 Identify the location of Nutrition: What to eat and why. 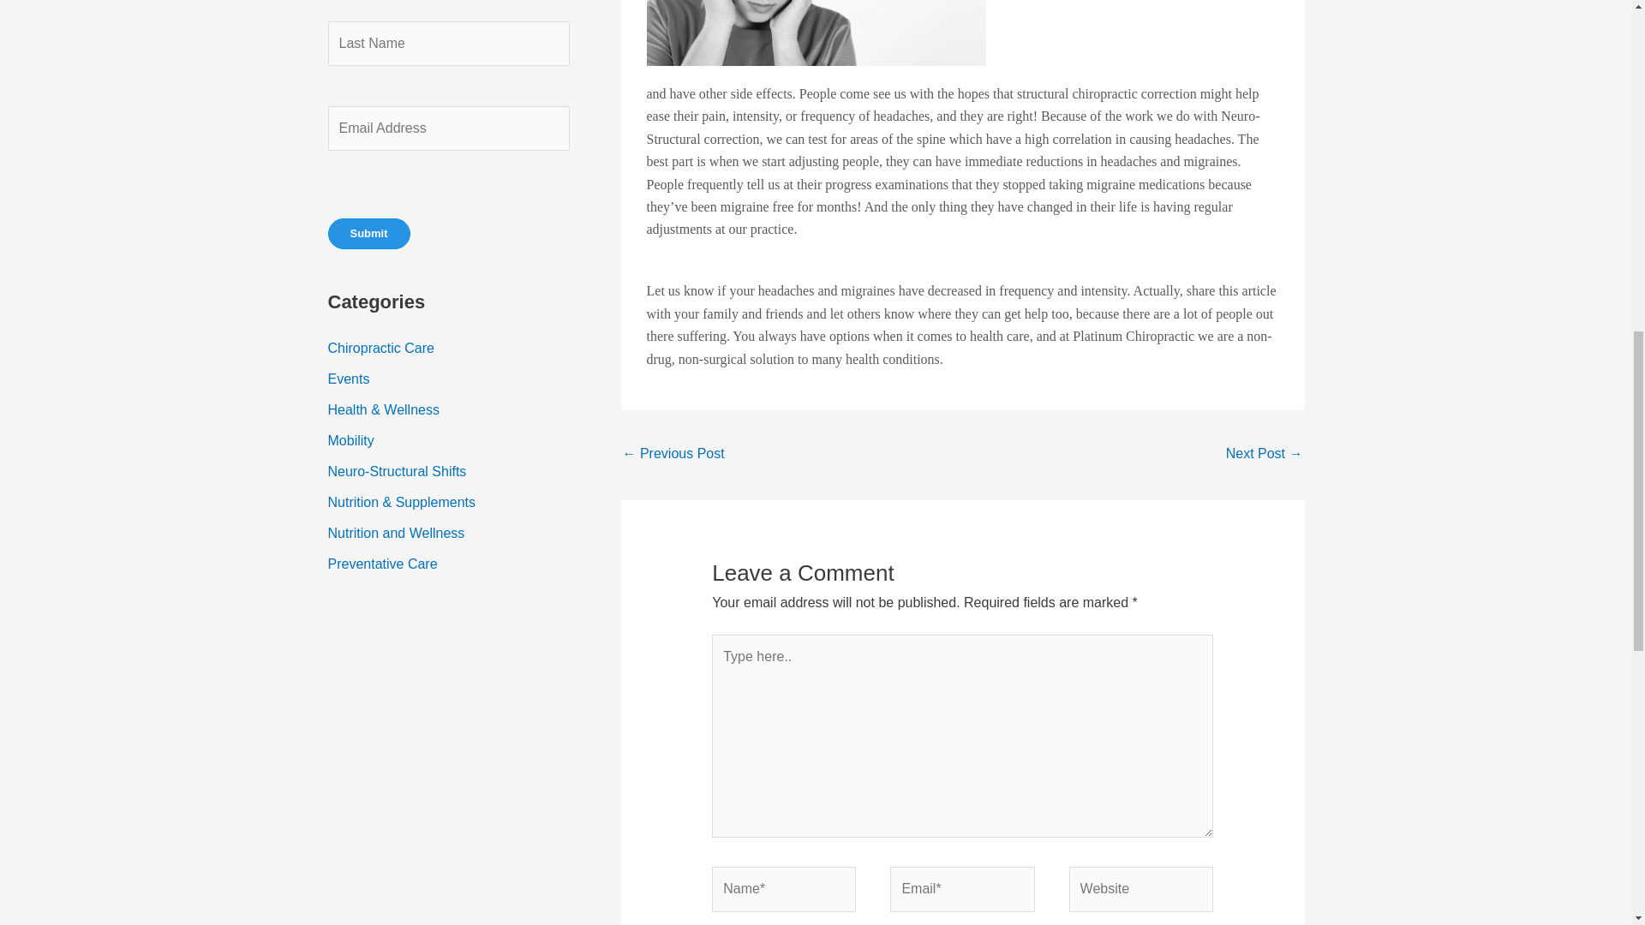
(1264, 455).